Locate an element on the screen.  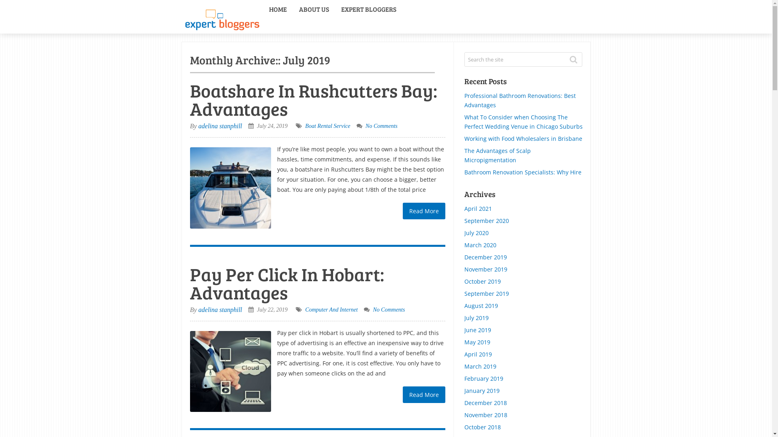
adelina stanphill is located at coordinates (220, 310).